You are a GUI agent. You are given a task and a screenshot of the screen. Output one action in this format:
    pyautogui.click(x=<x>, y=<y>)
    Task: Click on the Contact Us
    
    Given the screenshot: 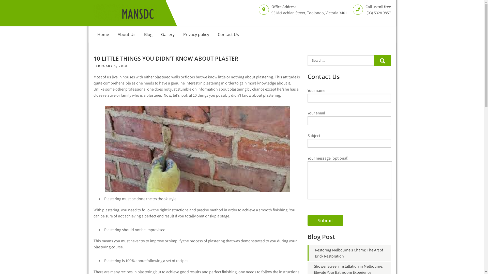 What is the action you would take?
    pyautogui.click(x=228, y=35)
    